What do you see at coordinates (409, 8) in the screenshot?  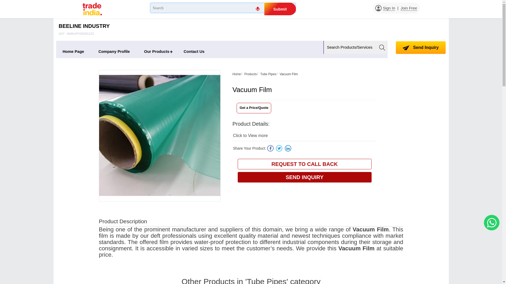 I see `Join Free` at bounding box center [409, 8].